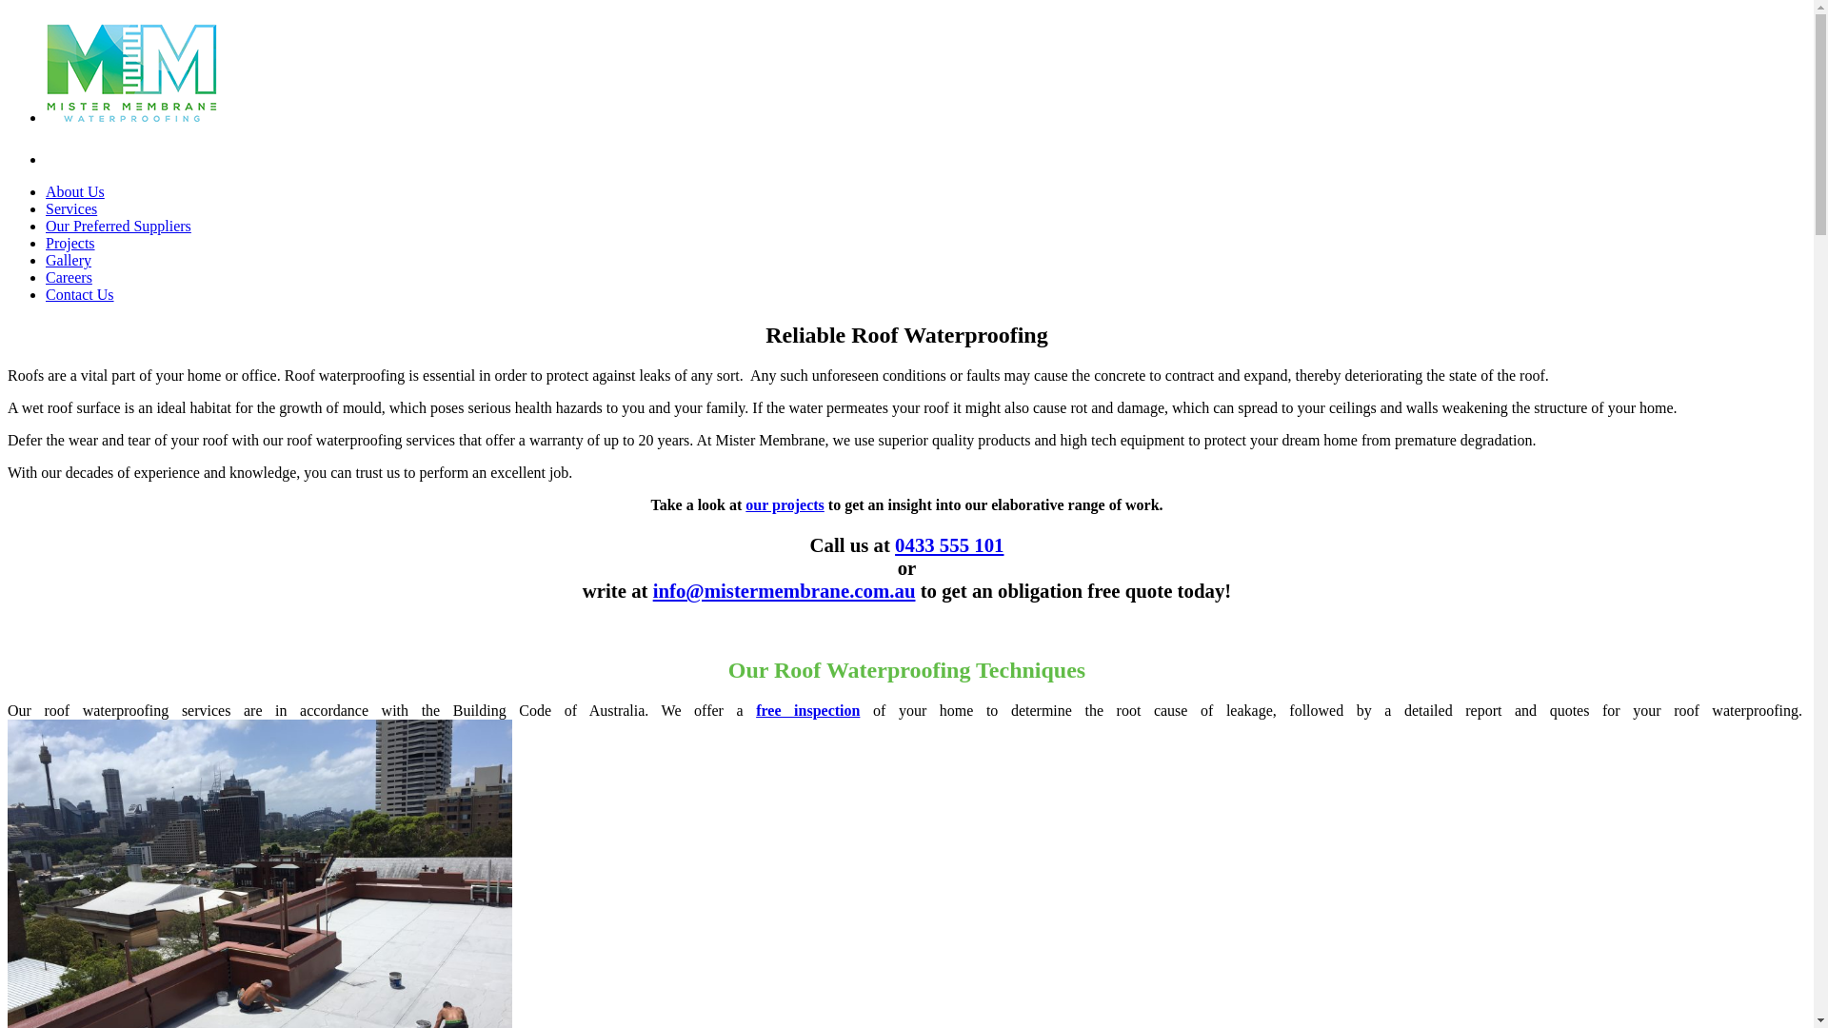  I want to click on free inspection, so click(807, 710).